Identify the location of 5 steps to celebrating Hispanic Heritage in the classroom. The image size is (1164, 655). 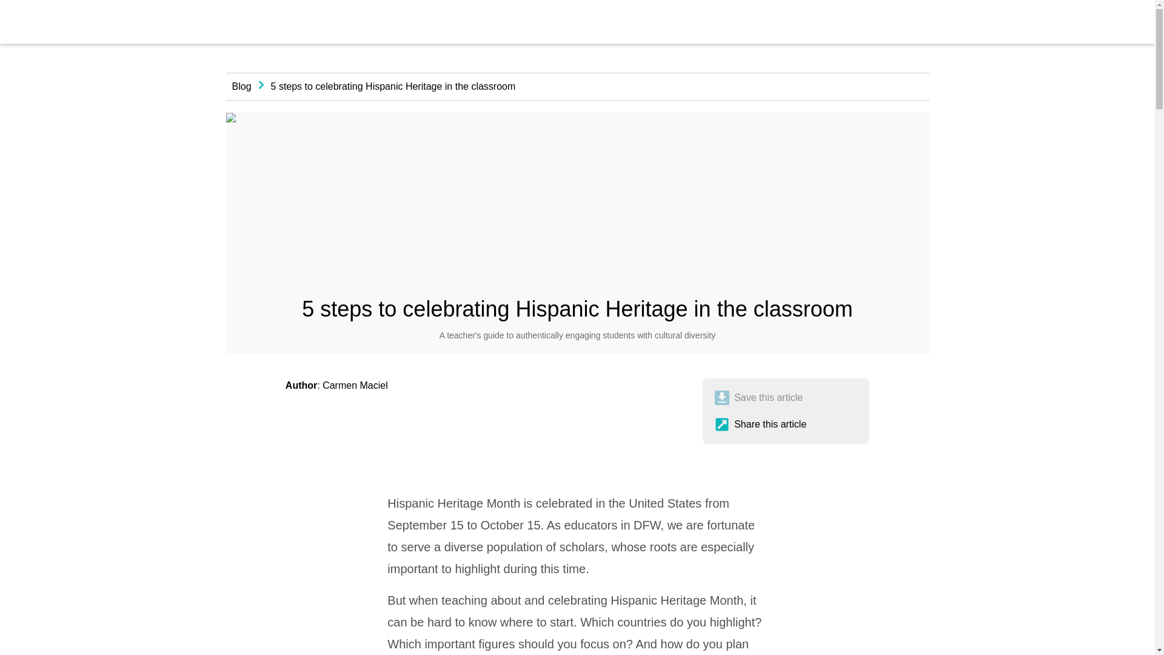
(393, 86).